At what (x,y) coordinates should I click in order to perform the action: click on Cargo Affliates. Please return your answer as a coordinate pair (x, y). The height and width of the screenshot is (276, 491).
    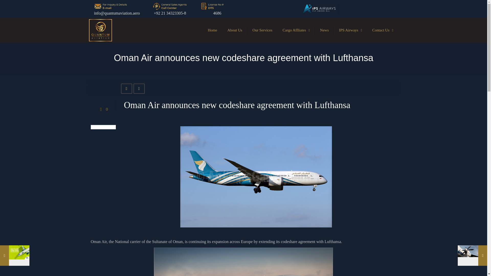
    Looking at the image, I should click on (296, 30).